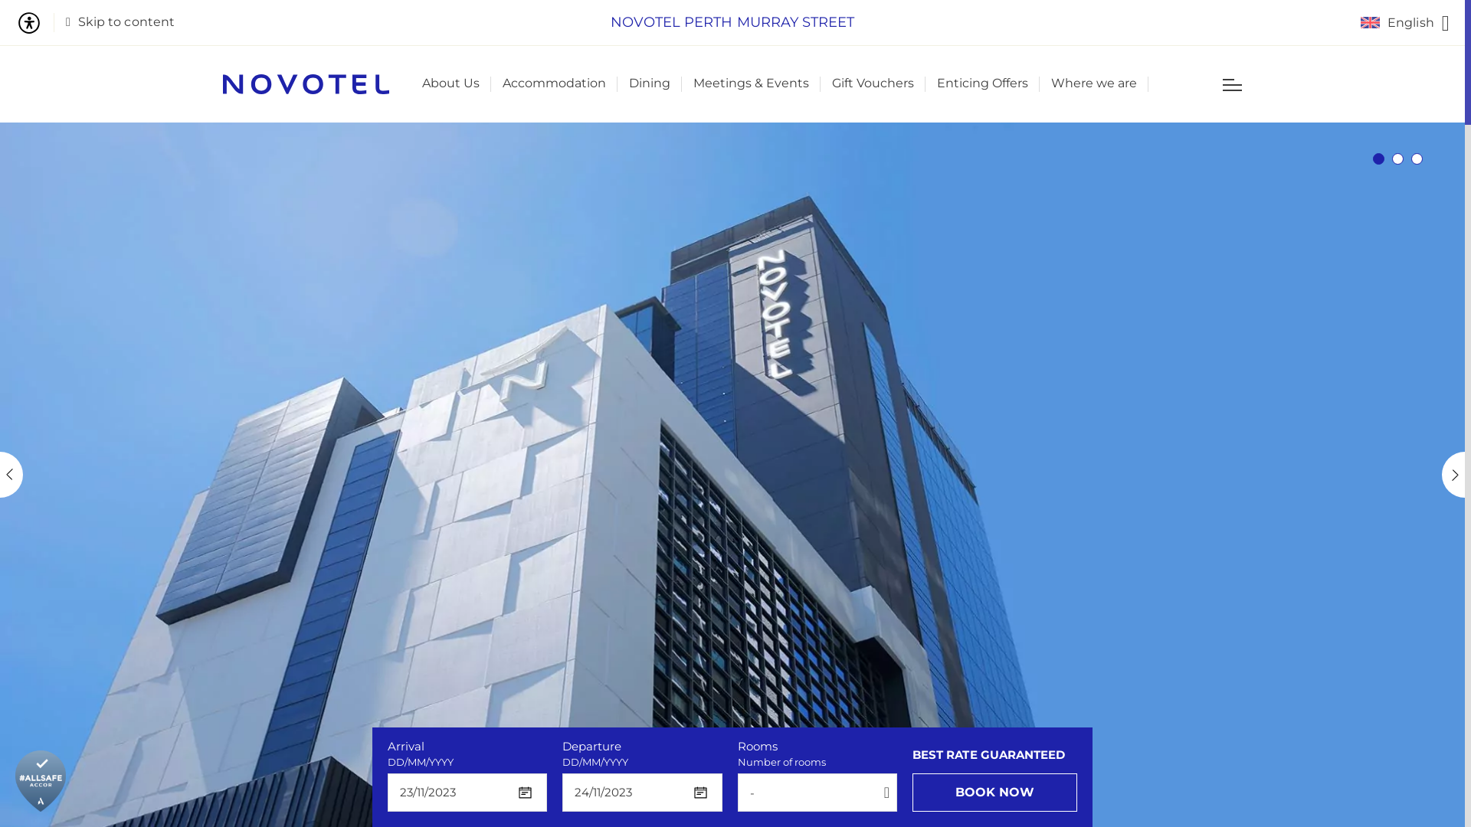  Describe the element at coordinates (1405, 23) in the screenshot. I see `English` at that location.